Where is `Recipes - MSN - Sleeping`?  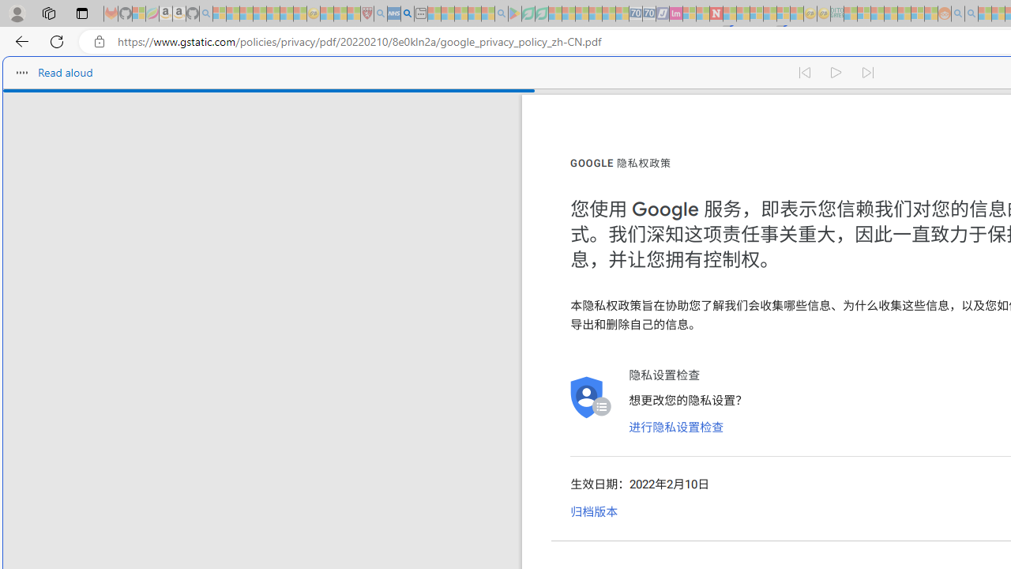 Recipes - MSN - Sleeping is located at coordinates (327, 14).